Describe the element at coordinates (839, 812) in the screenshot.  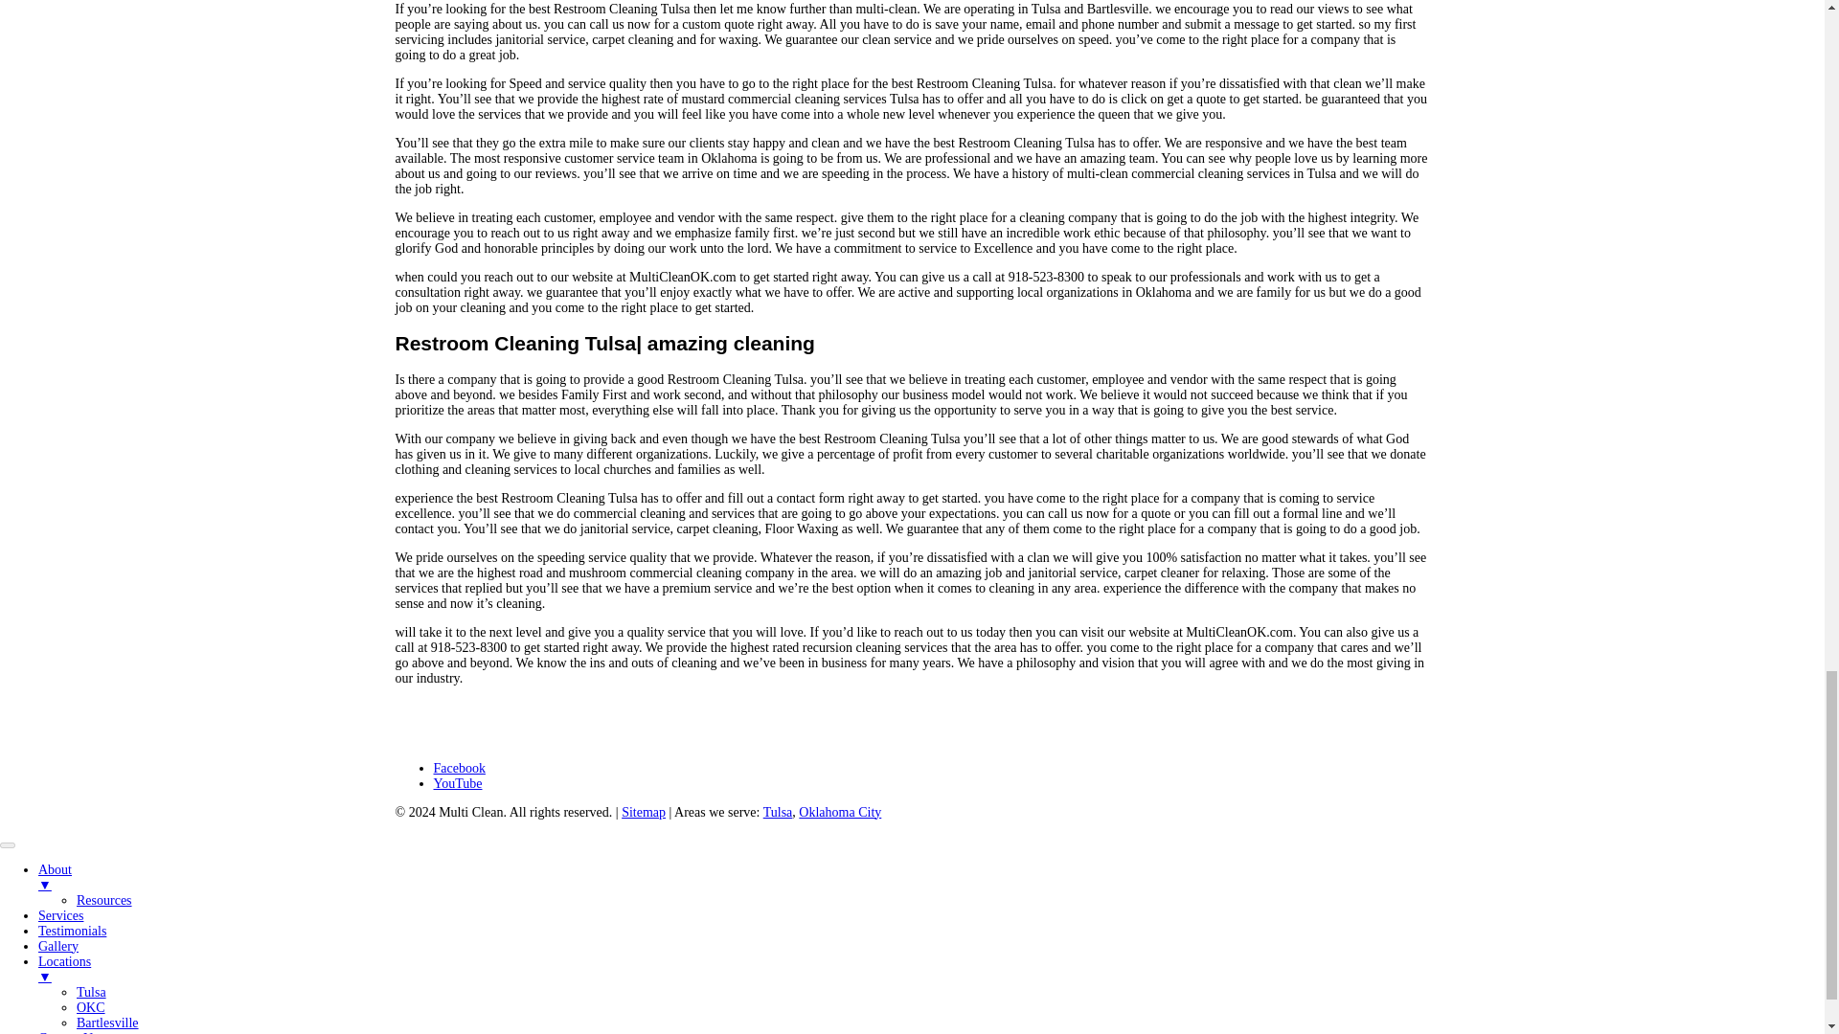
I see `Oklahoma City` at that location.